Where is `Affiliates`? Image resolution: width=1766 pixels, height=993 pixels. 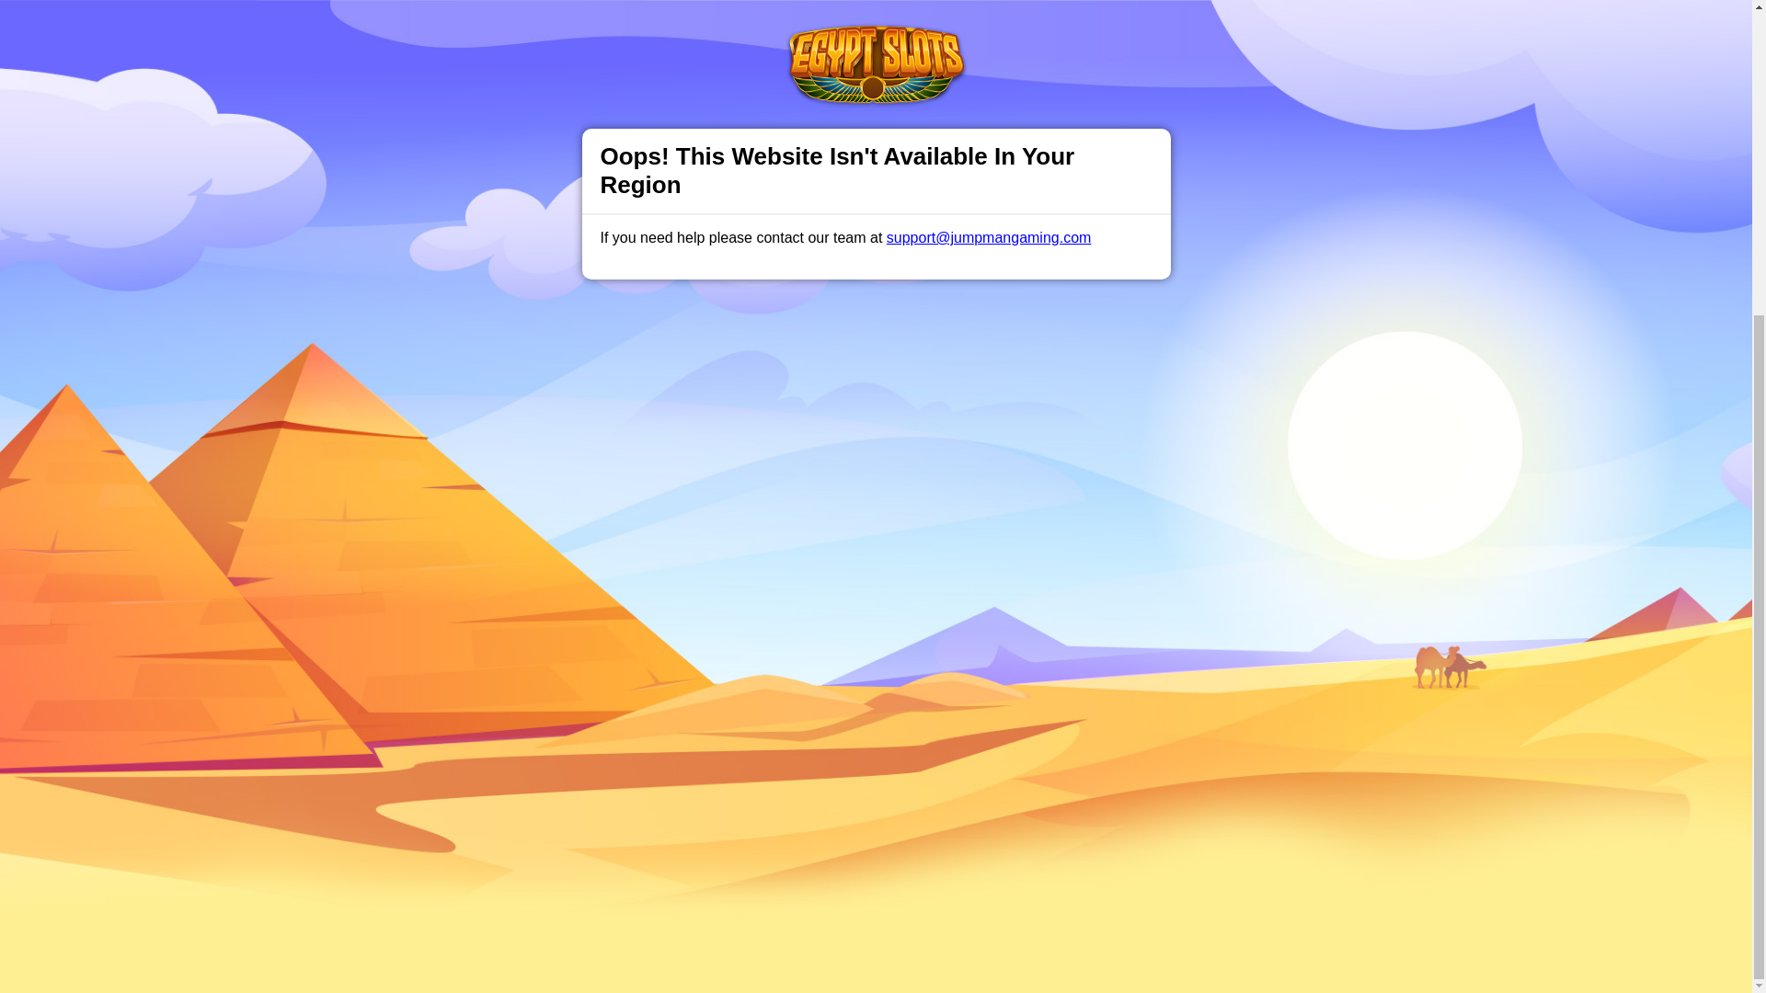 Affiliates is located at coordinates (960, 596).